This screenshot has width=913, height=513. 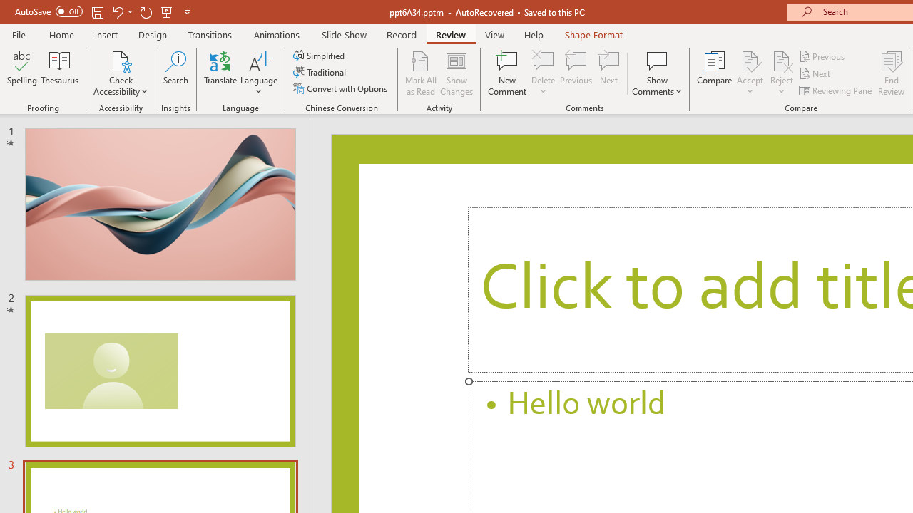 What do you see at coordinates (121, 60) in the screenshot?
I see `Check Accessibility` at bounding box center [121, 60].